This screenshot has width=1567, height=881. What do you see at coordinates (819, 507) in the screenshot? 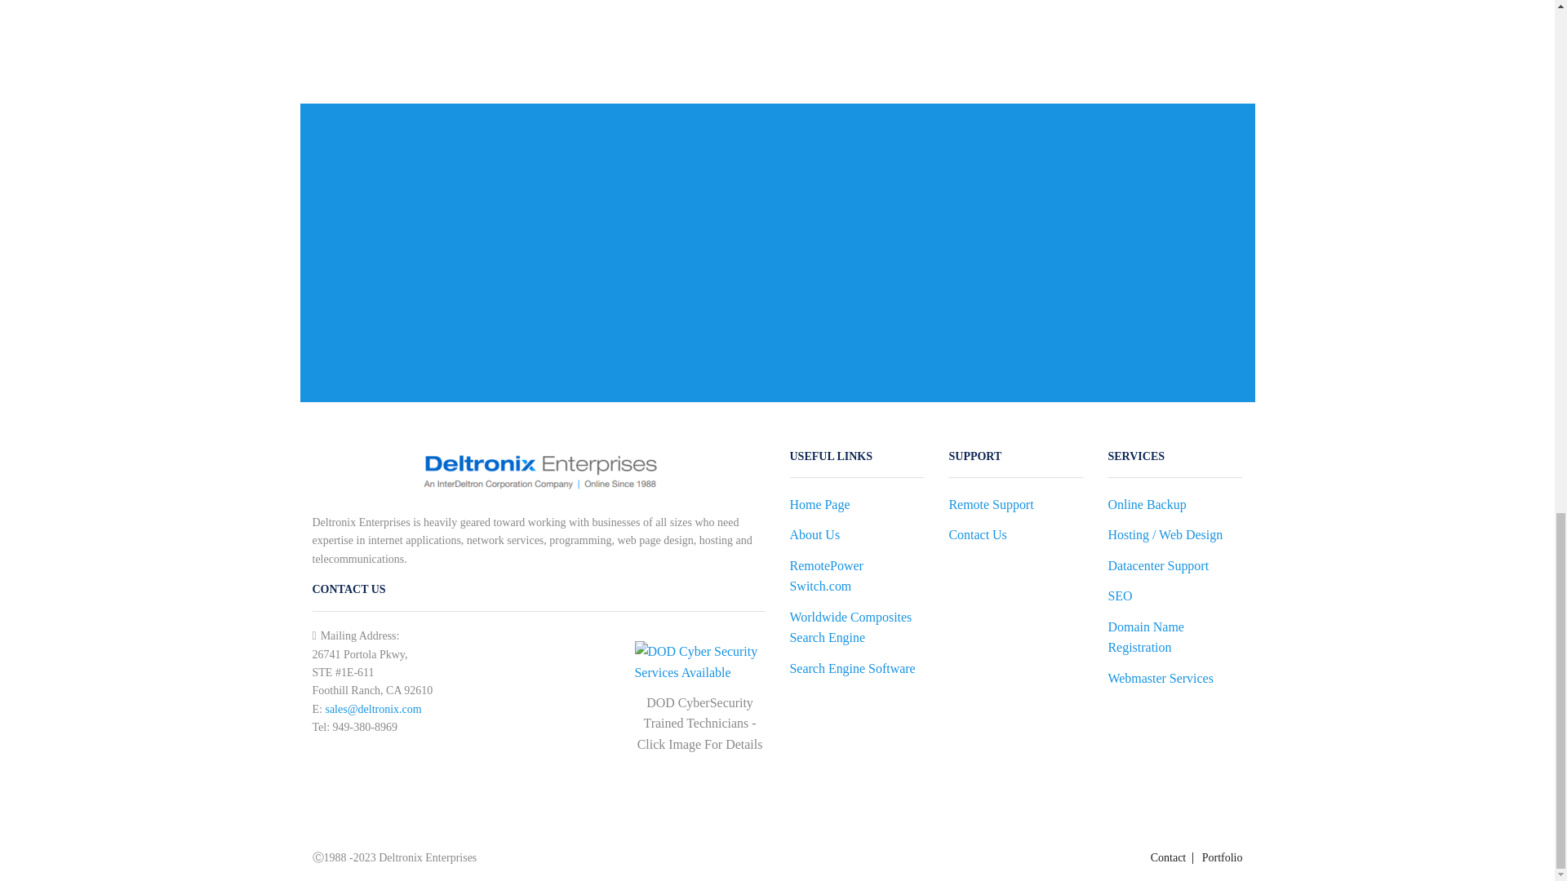
I see `Home Page` at bounding box center [819, 507].